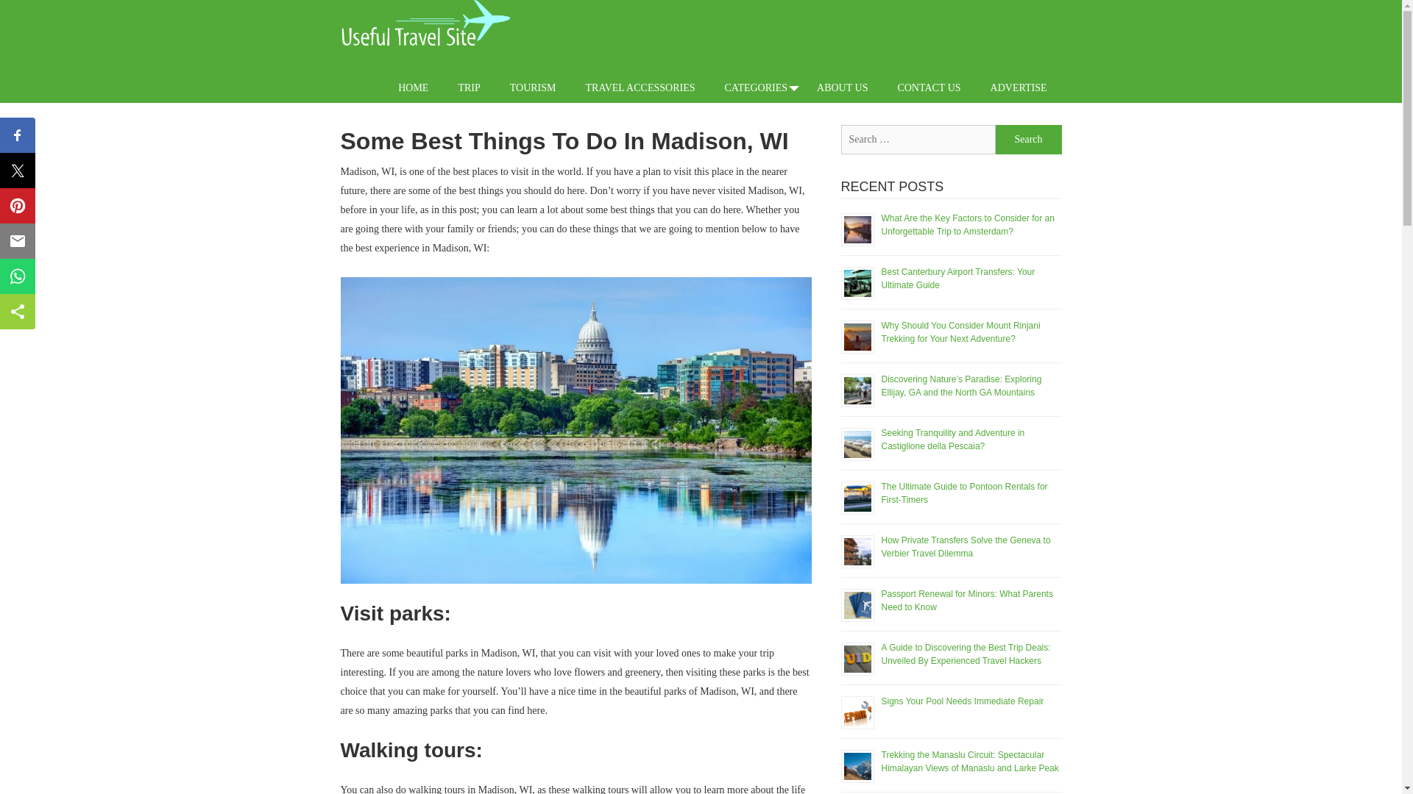 The height and width of the screenshot is (794, 1413). I want to click on HOME, so click(413, 88).